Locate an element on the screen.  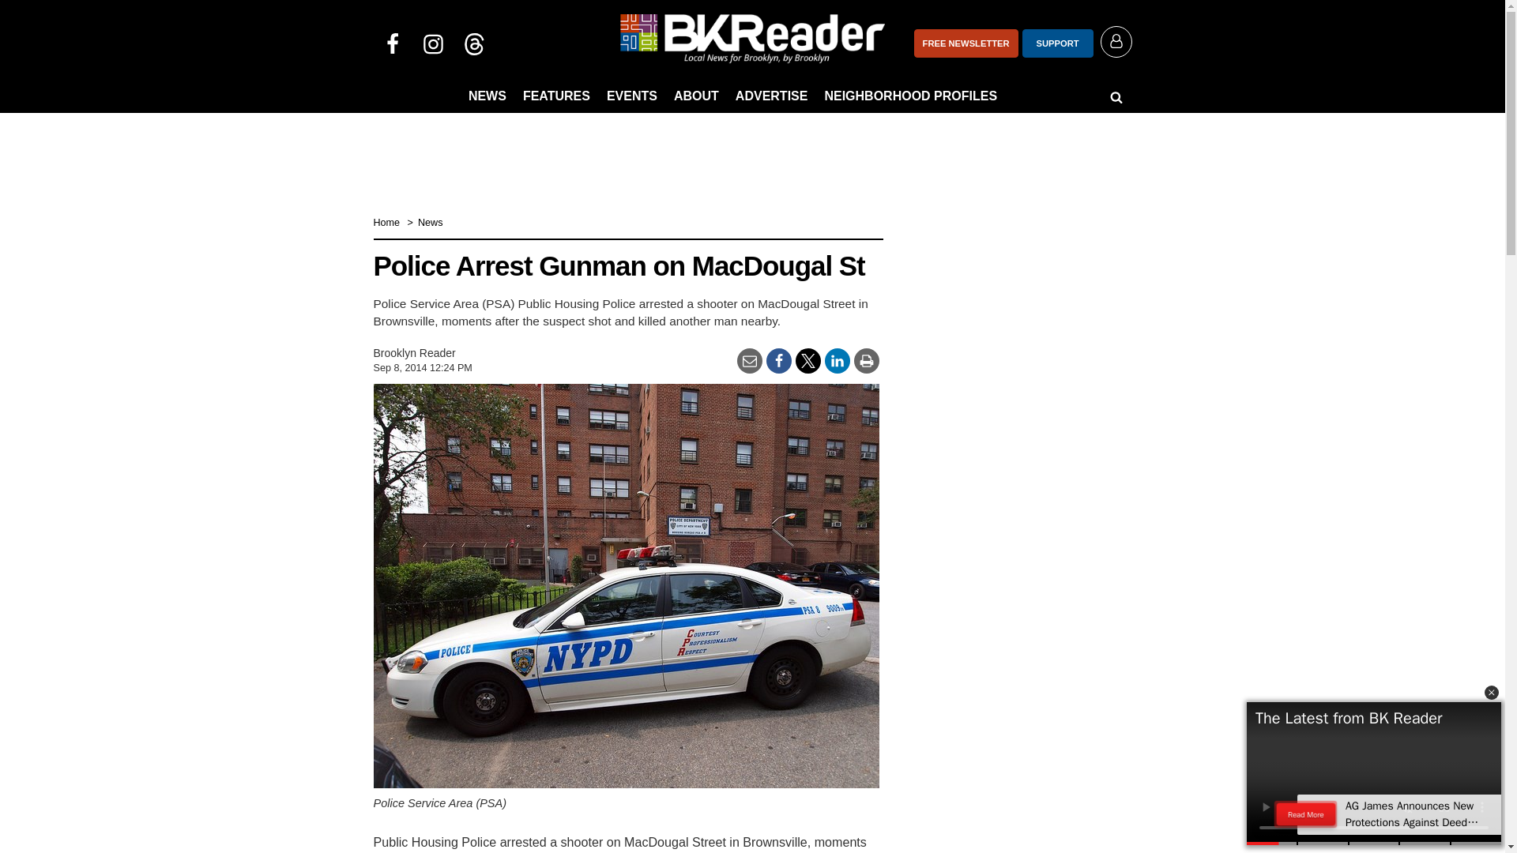
ABOUT is located at coordinates (695, 96).